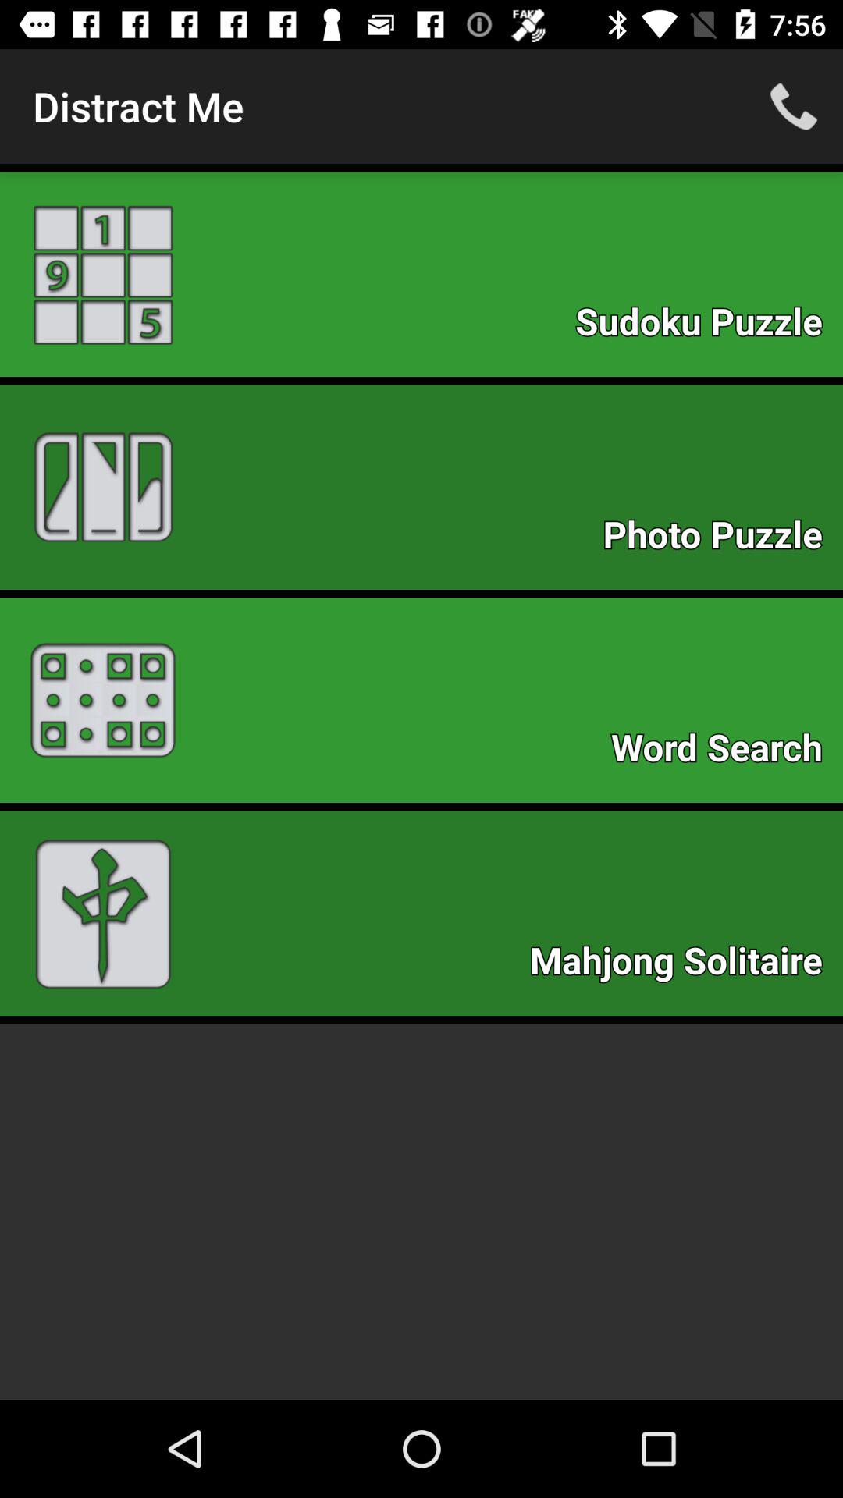  Describe the element at coordinates (707, 326) in the screenshot. I see `click the item above the photo puzzle item` at that location.